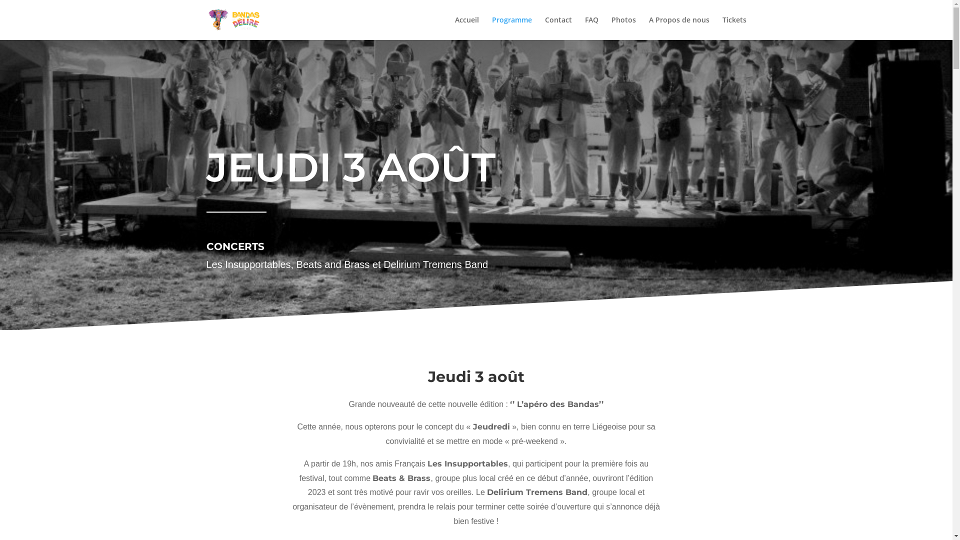 This screenshot has height=540, width=960. What do you see at coordinates (623, 28) in the screenshot?
I see `Photos` at bounding box center [623, 28].